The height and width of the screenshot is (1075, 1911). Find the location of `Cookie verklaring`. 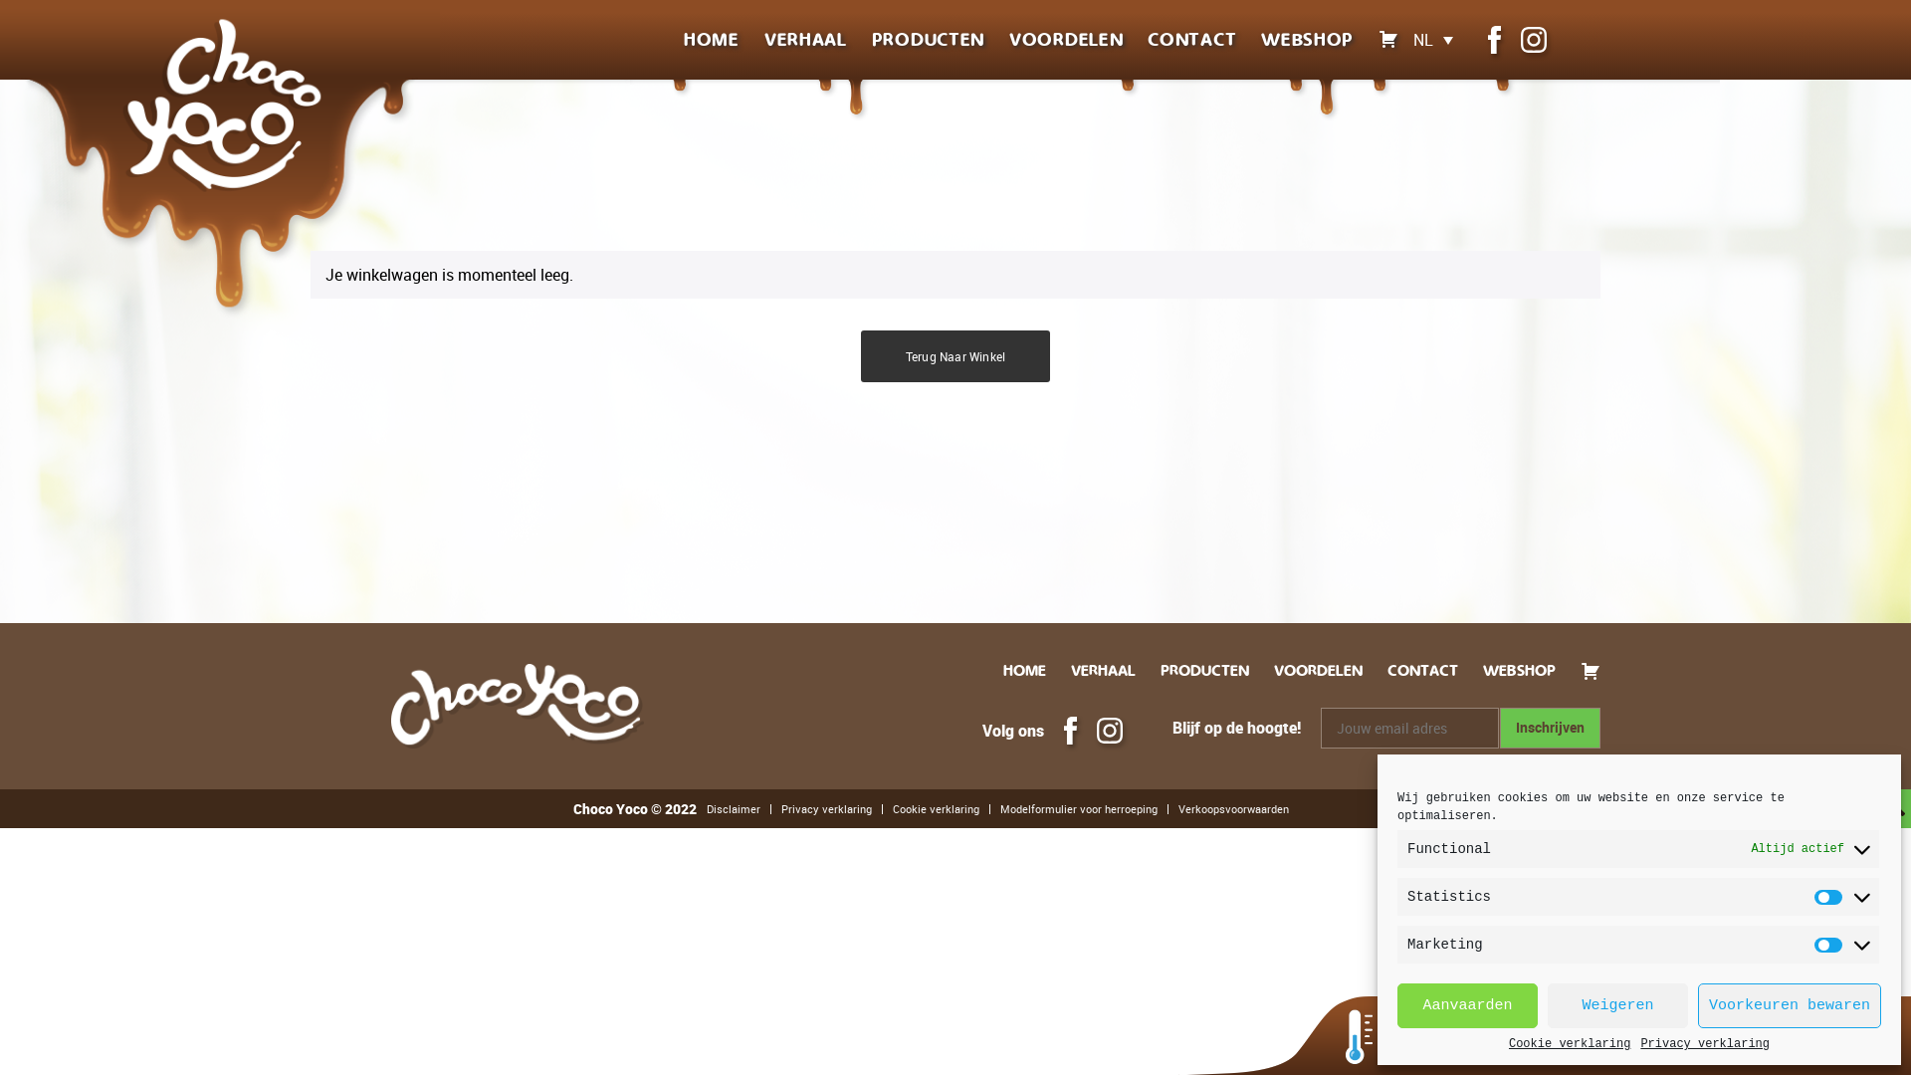

Cookie verklaring is located at coordinates (1570, 1044).